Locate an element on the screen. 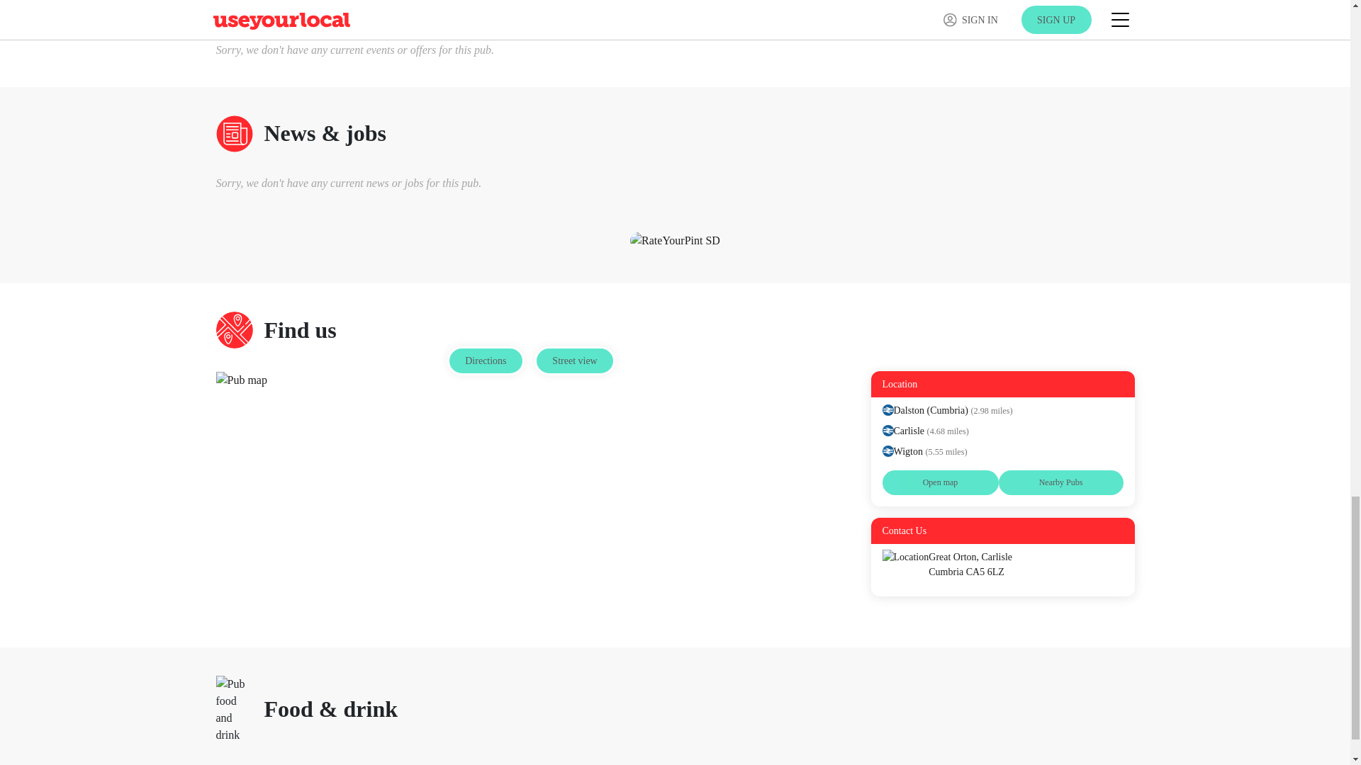  National Rail is located at coordinates (887, 450).